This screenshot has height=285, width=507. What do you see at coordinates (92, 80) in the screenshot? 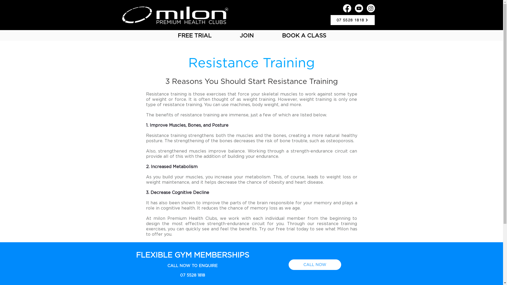
I see `Embedded Content` at bounding box center [92, 80].